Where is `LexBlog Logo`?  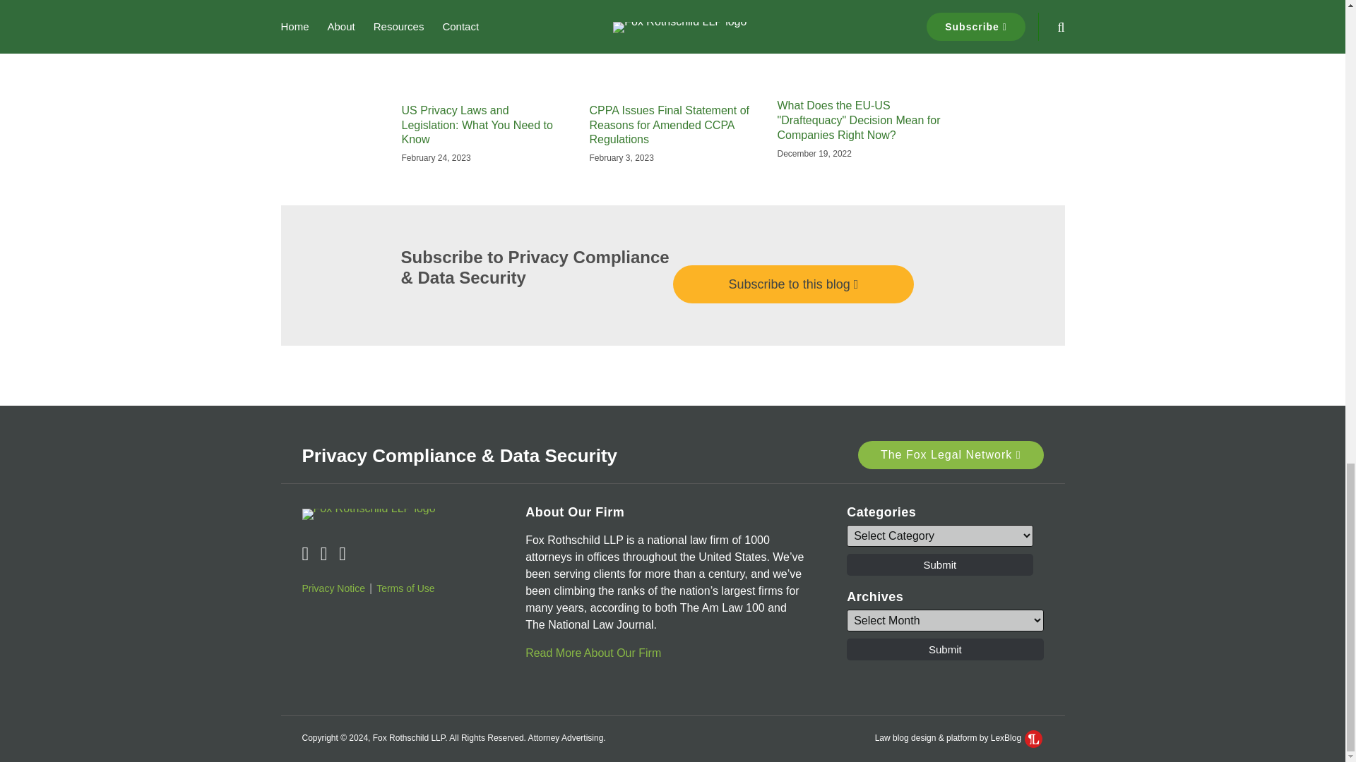 LexBlog Logo is located at coordinates (1034, 738).